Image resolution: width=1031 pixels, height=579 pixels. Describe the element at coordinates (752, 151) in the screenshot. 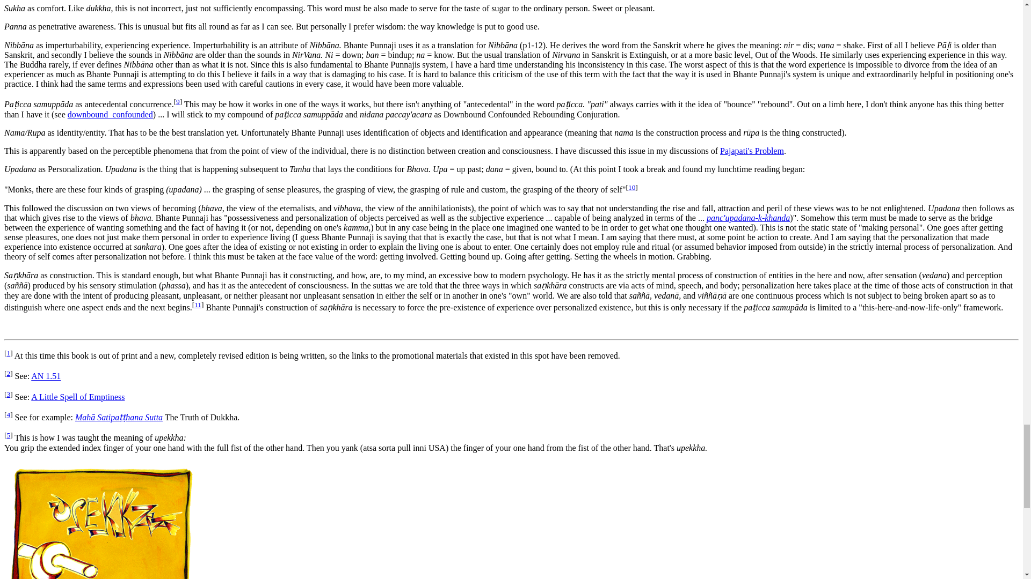

I see `Pajapati's Problem` at that location.